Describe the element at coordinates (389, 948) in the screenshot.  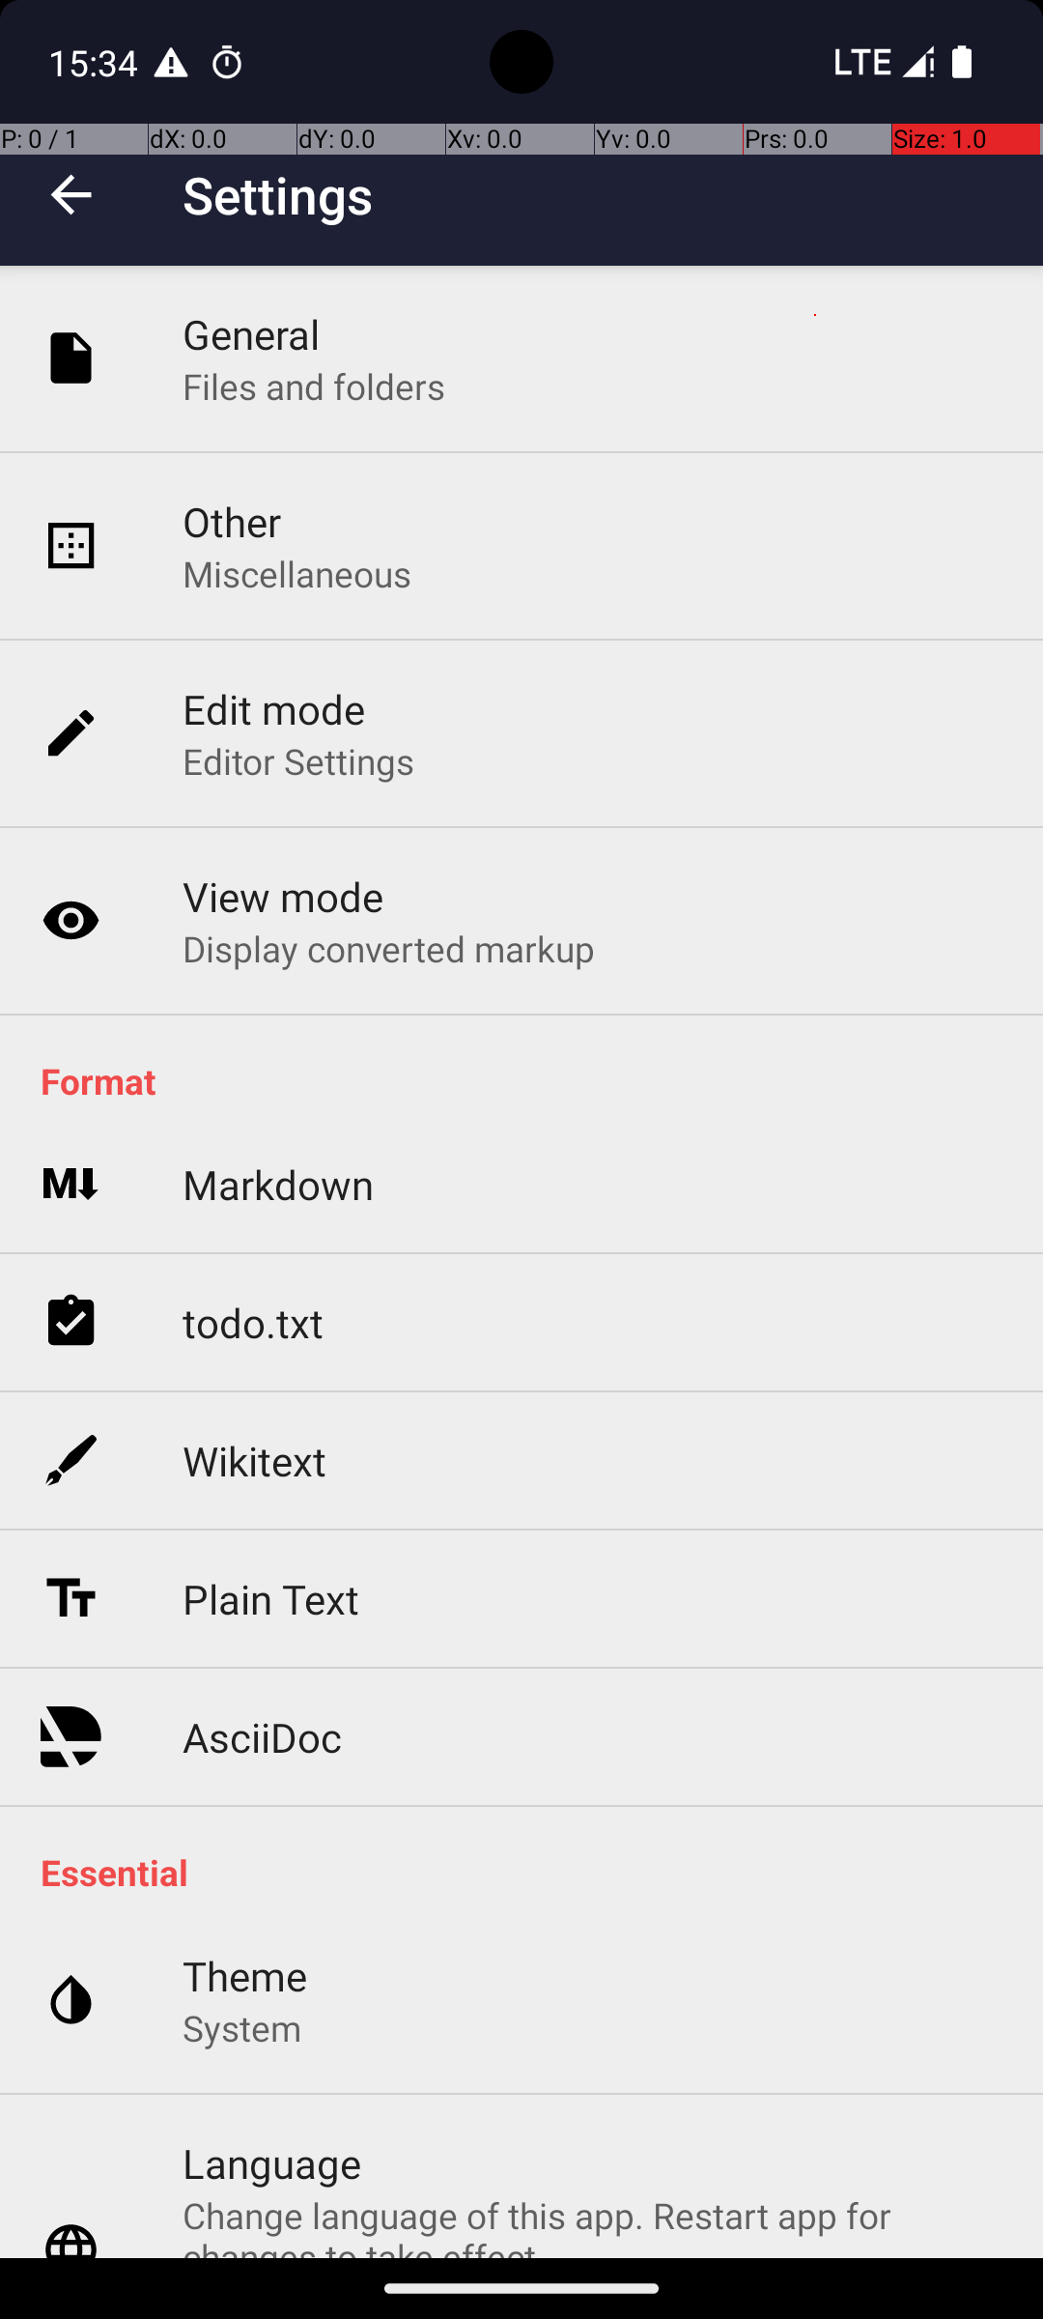
I see `Display converted markup` at that location.